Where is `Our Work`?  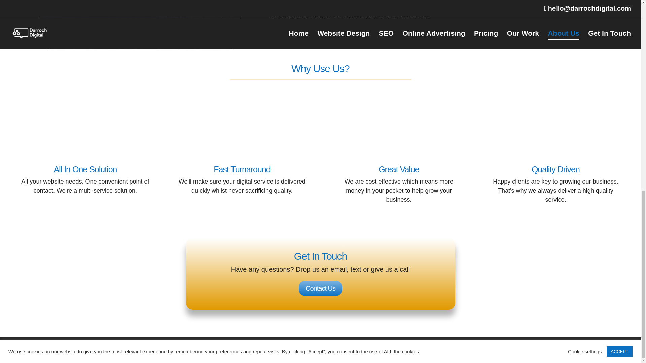 Our Work is located at coordinates (314, 346).